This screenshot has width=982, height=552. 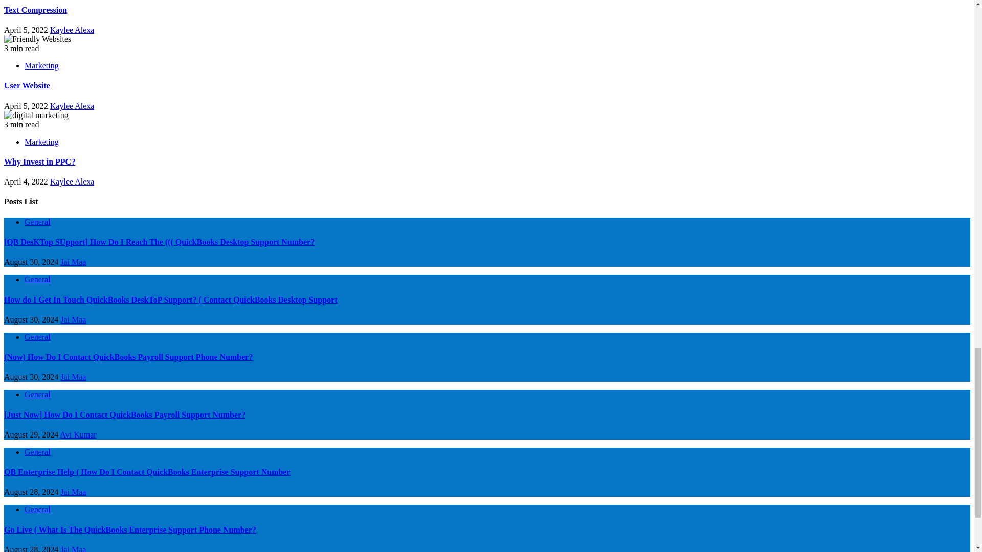 I want to click on Kaylee Alexa, so click(x=72, y=106).